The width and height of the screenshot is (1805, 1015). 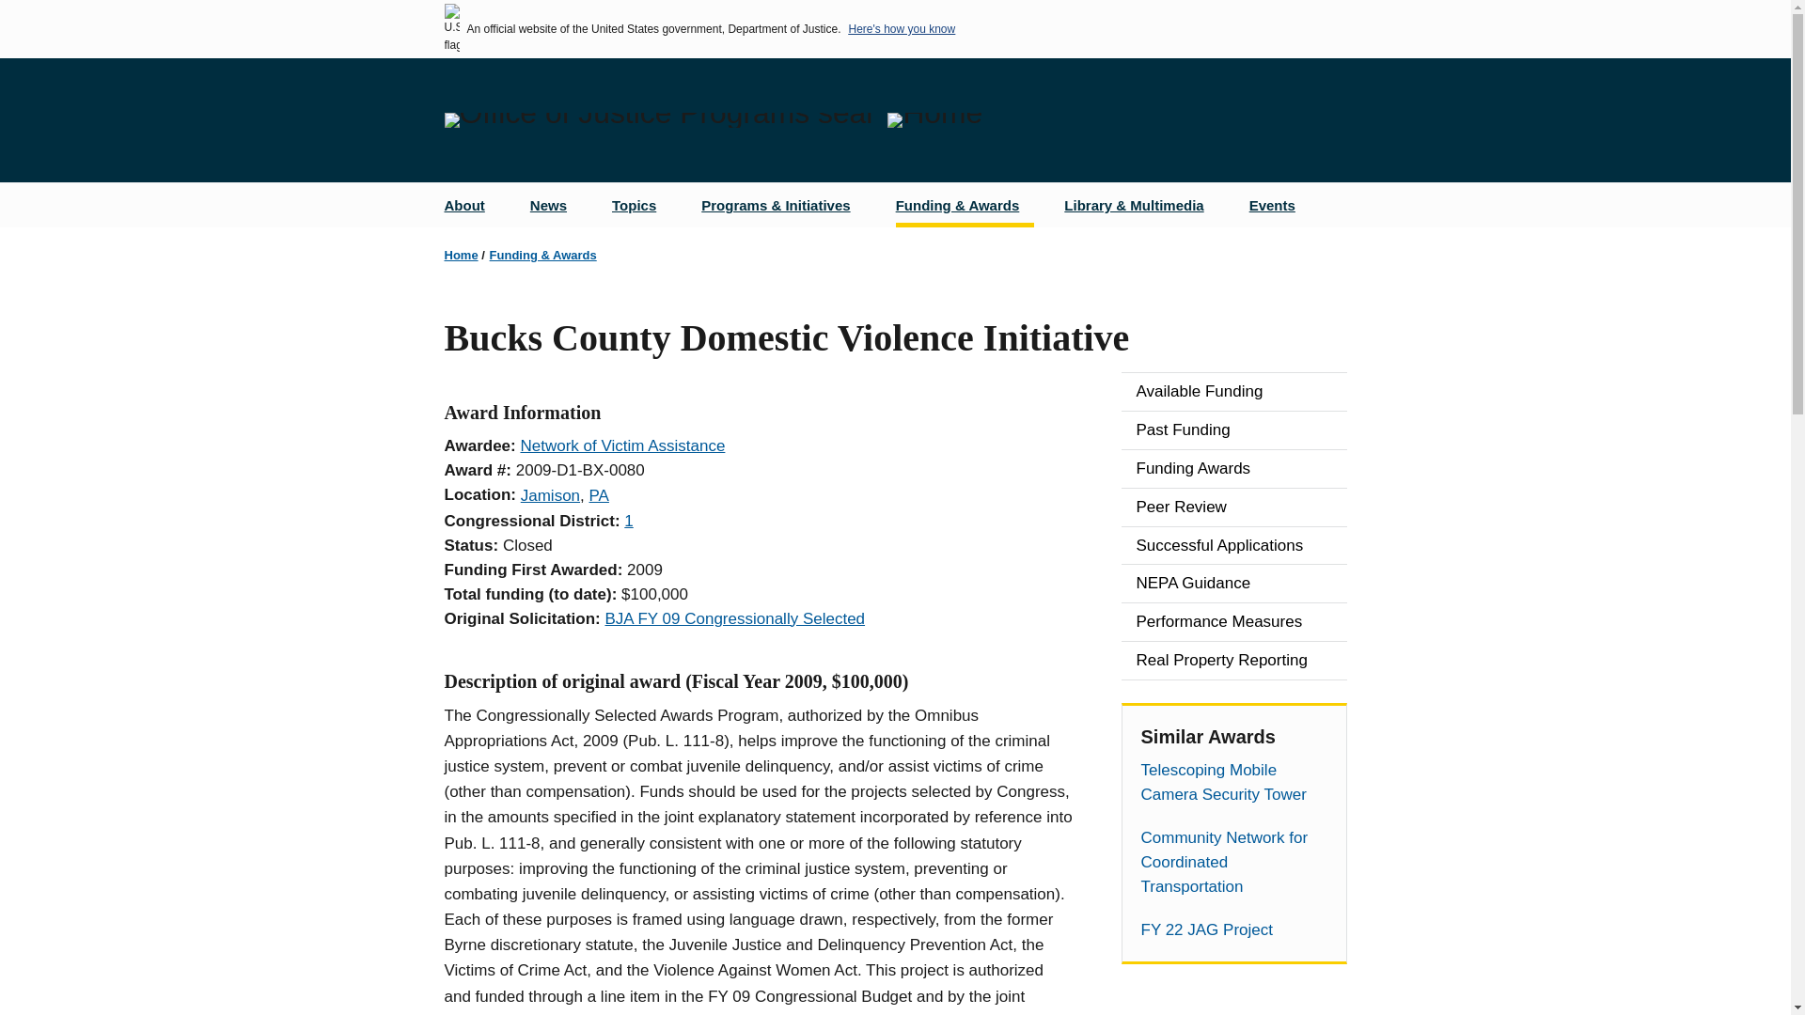 What do you see at coordinates (1233, 583) in the screenshot?
I see `NEPA Guidance` at bounding box center [1233, 583].